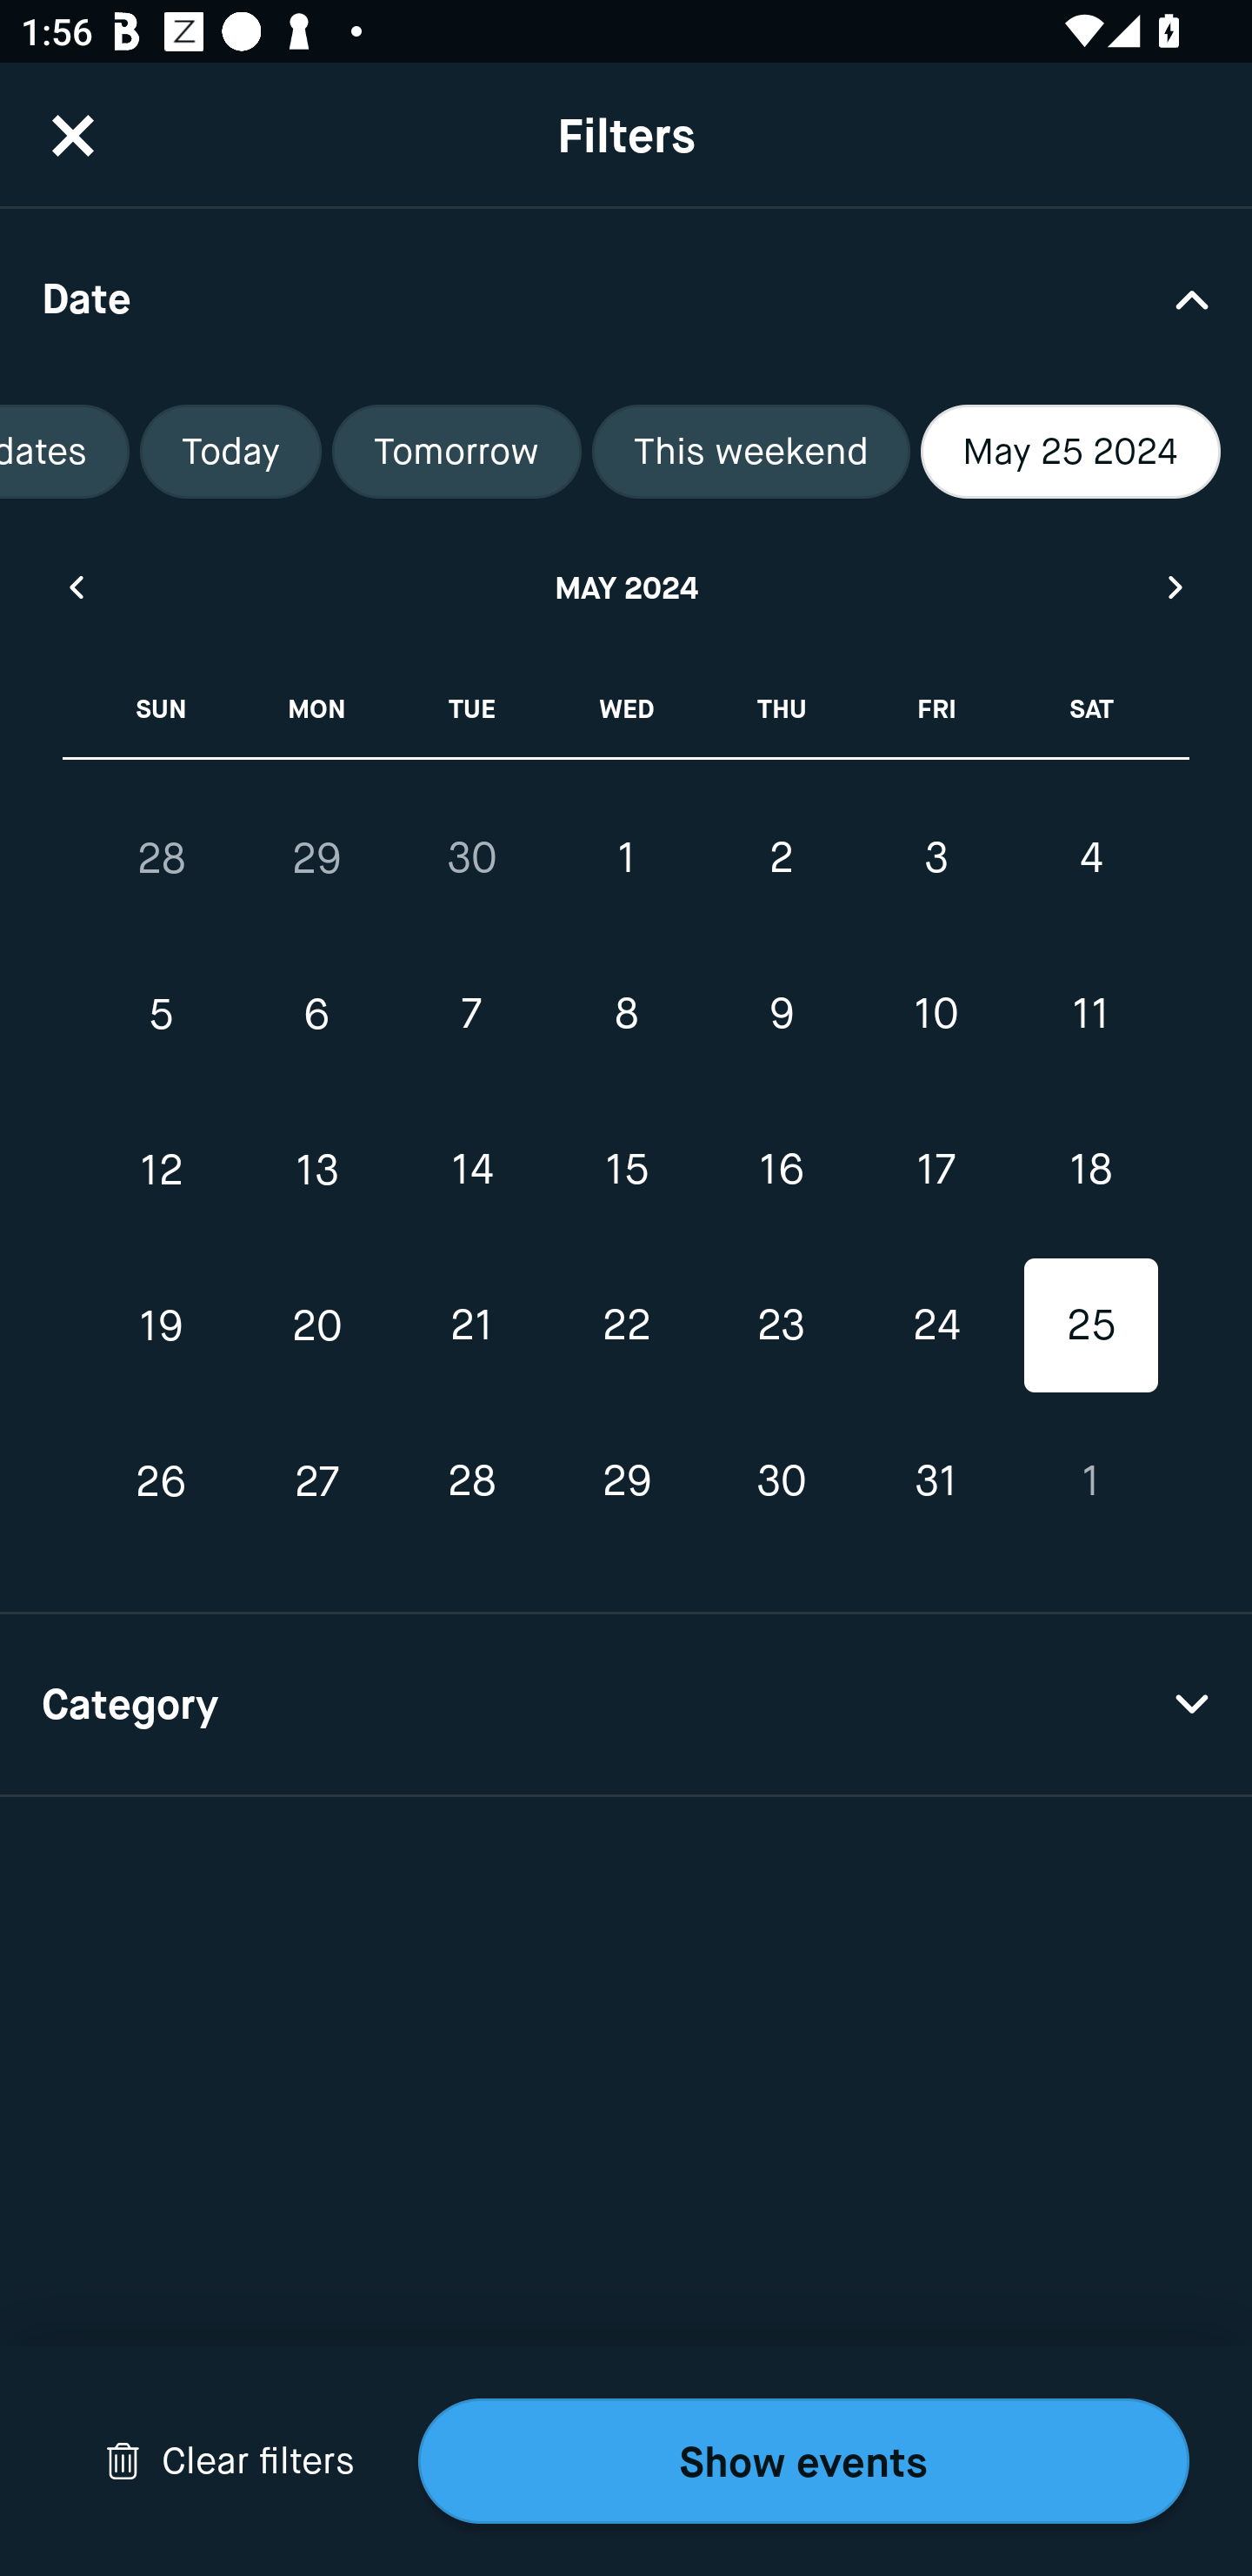  What do you see at coordinates (456, 452) in the screenshot?
I see `Tomorrow` at bounding box center [456, 452].